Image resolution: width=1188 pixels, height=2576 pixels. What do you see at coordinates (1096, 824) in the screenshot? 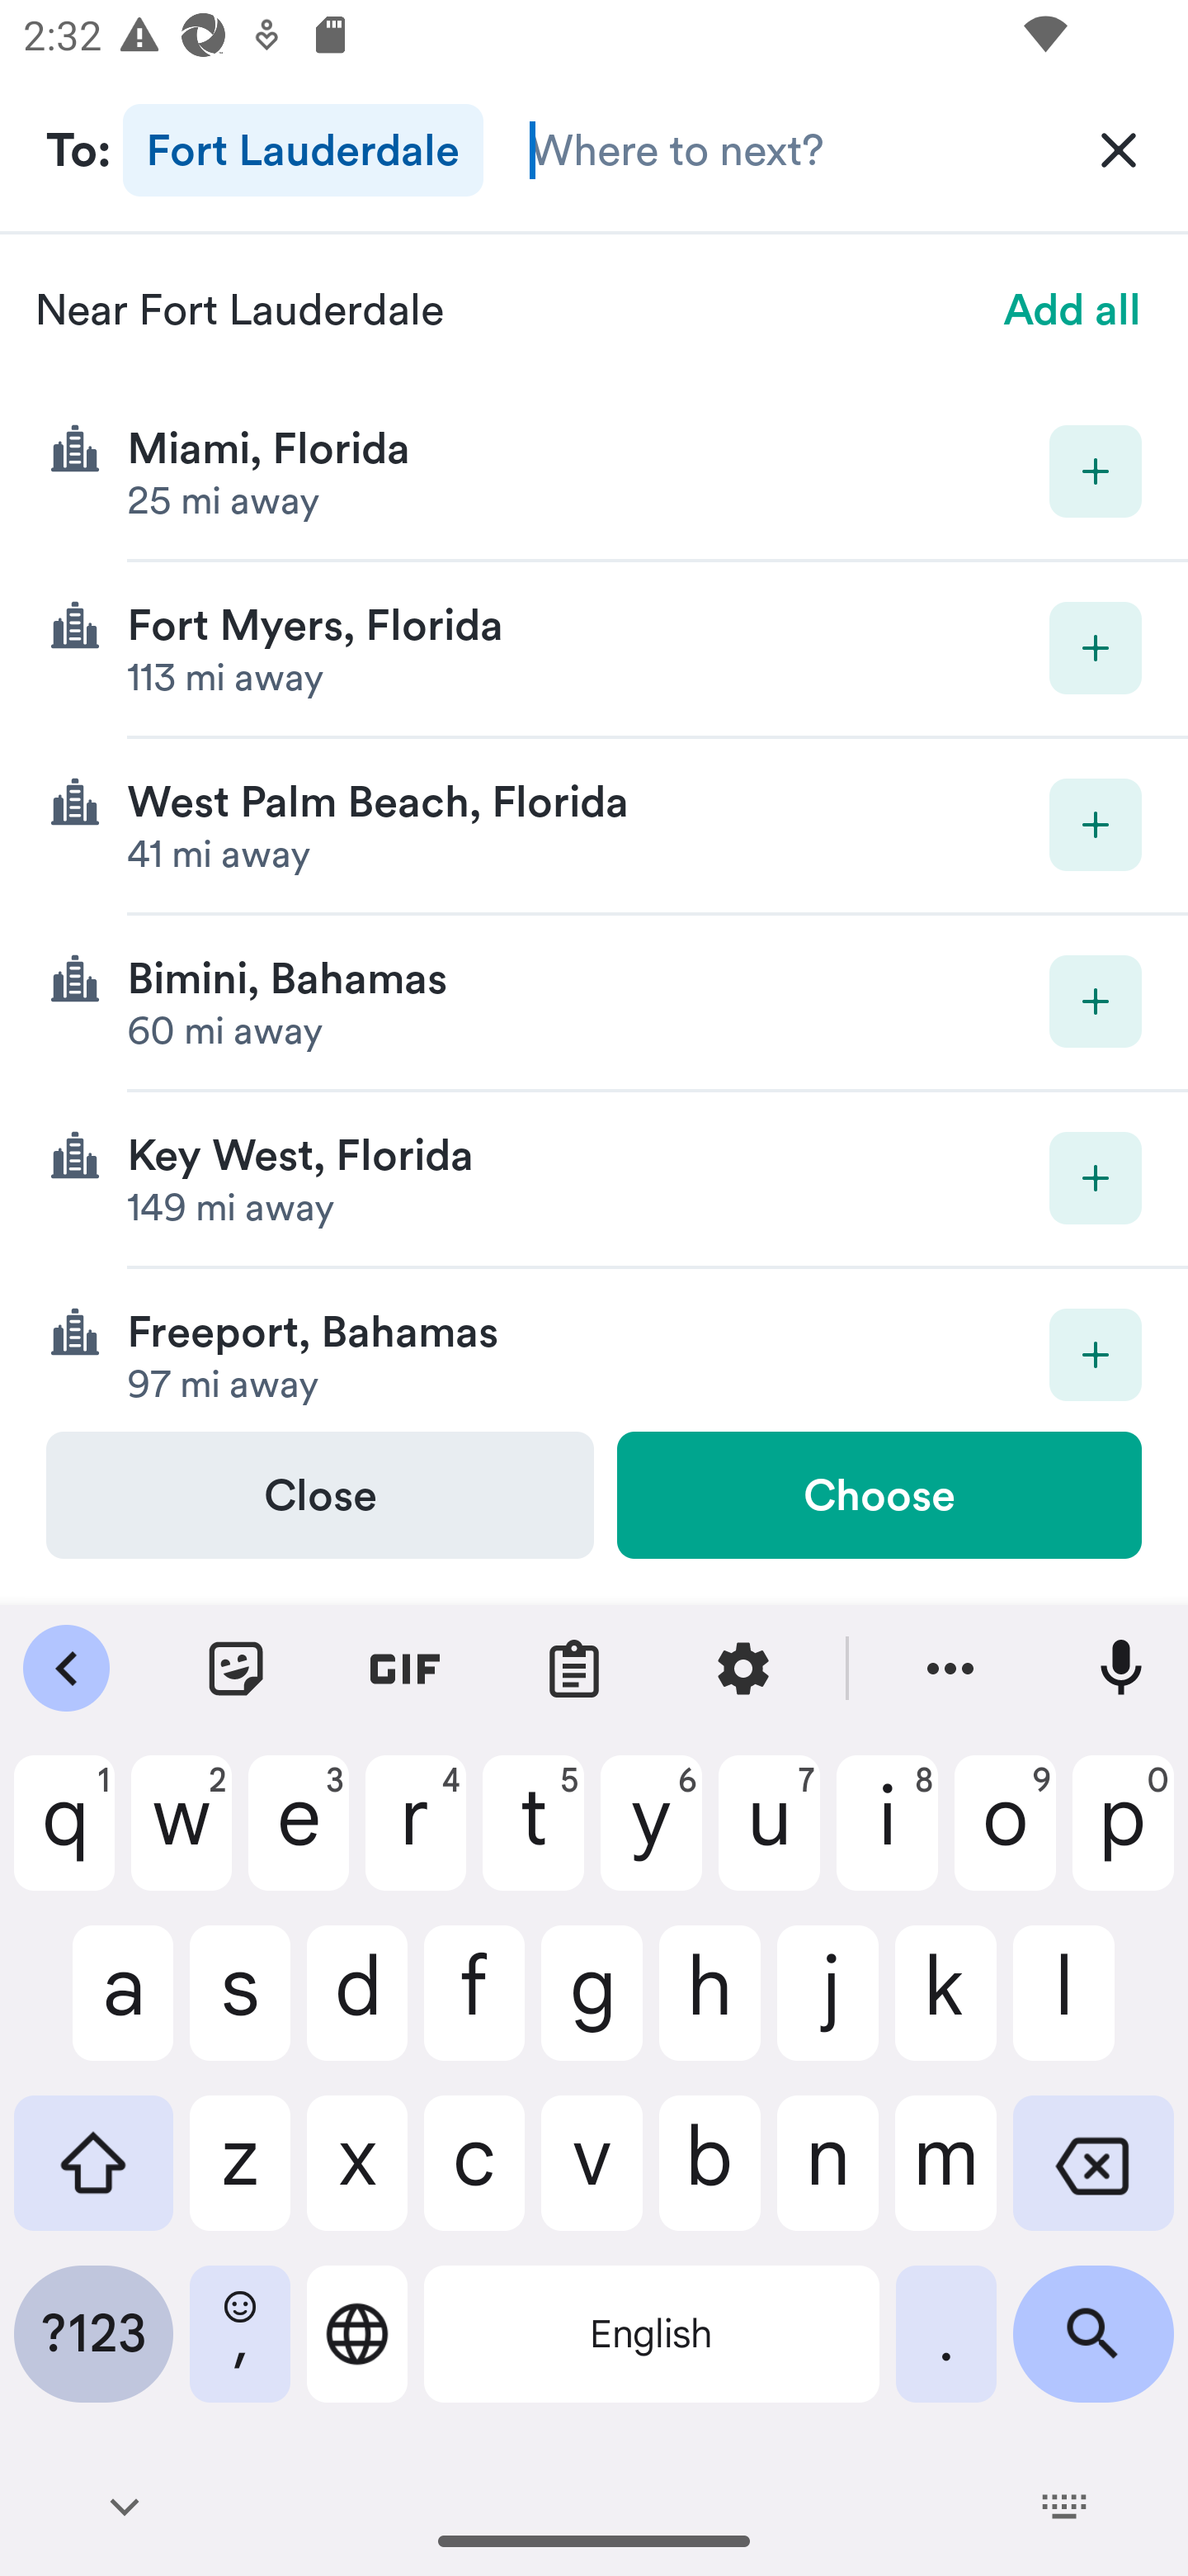
I see `Add destination` at bounding box center [1096, 824].